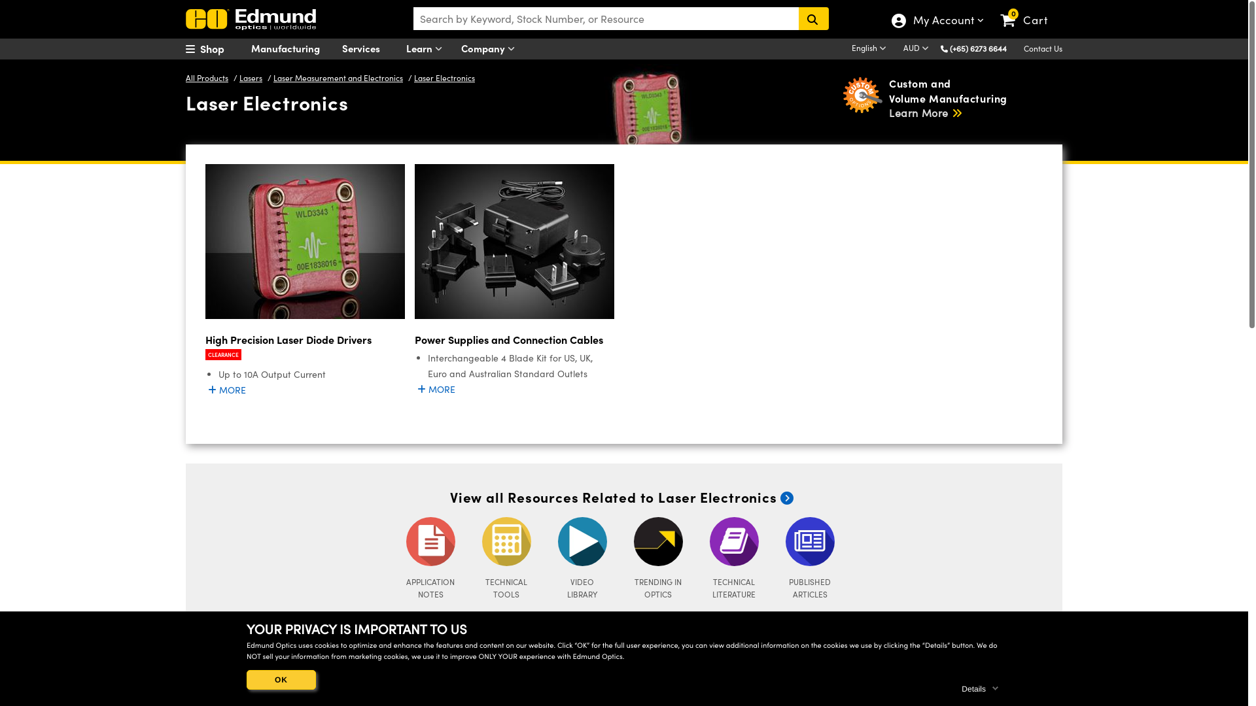 This screenshot has width=1256, height=706. I want to click on VIDEO
LIBRARY, so click(582, 559).